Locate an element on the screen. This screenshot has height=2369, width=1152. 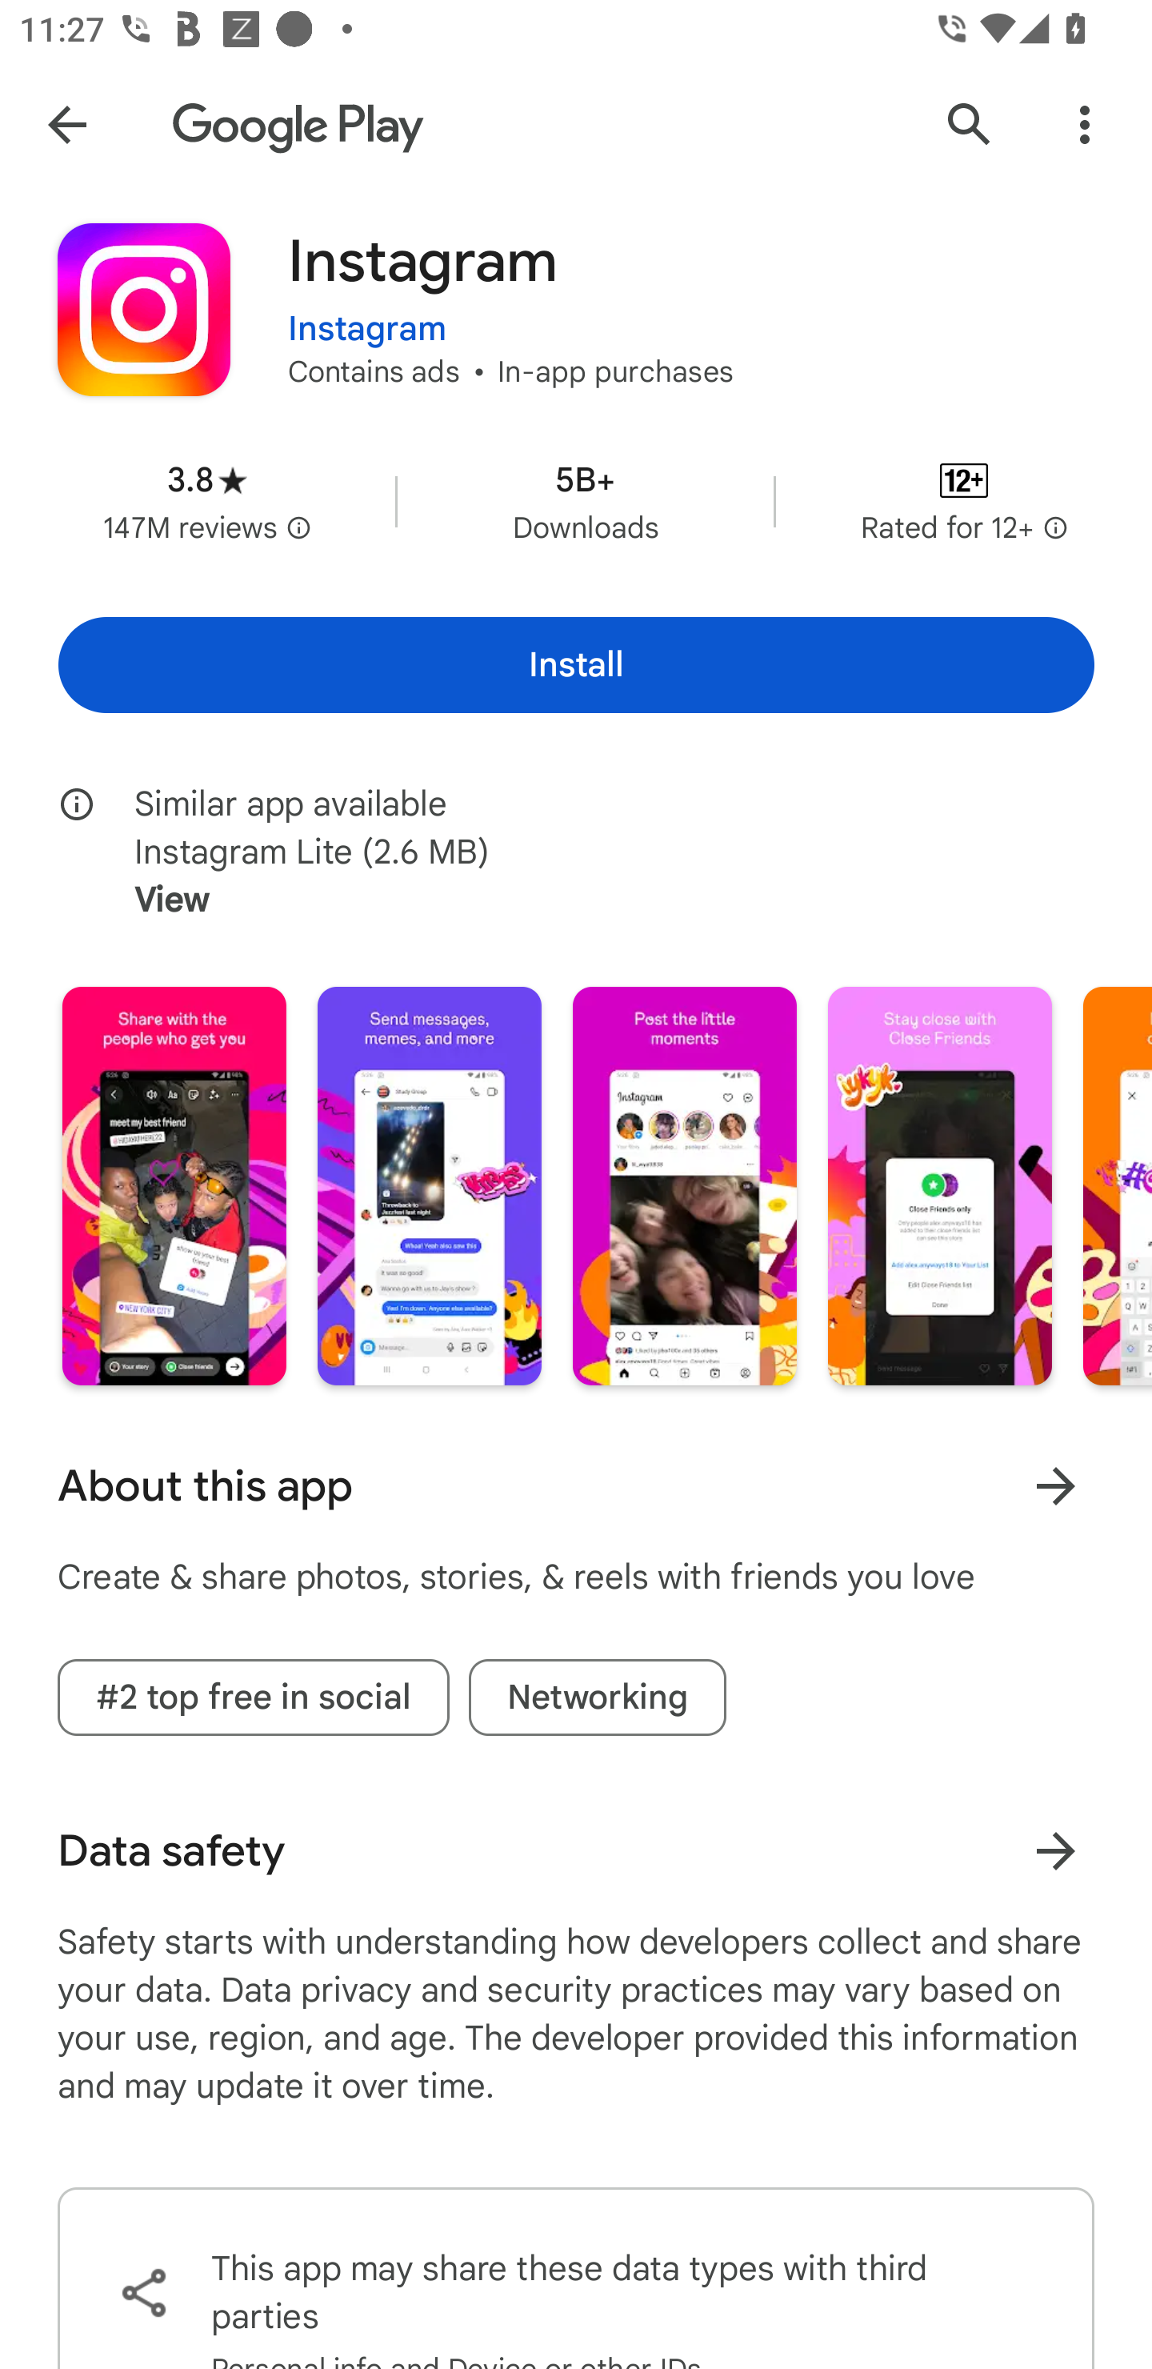
Content rating Rated for 12+ is located at coordinates (964, 501).